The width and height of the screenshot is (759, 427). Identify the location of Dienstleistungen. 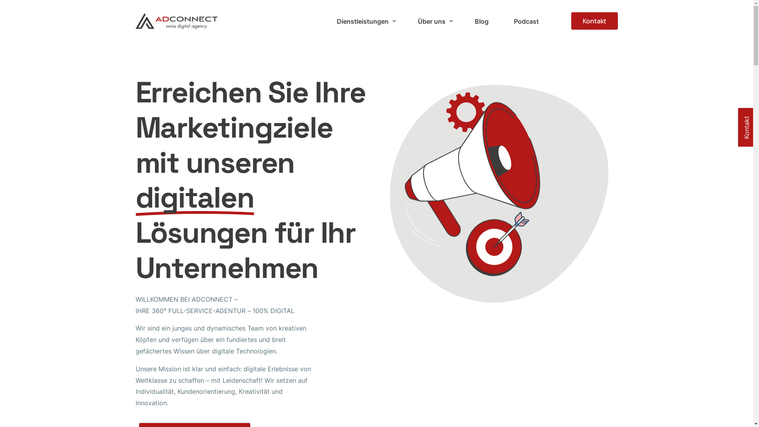
(364, 21).